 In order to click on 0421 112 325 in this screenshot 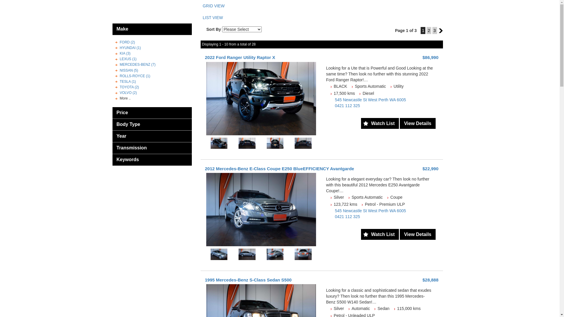, I will do `click(348, 106)`.